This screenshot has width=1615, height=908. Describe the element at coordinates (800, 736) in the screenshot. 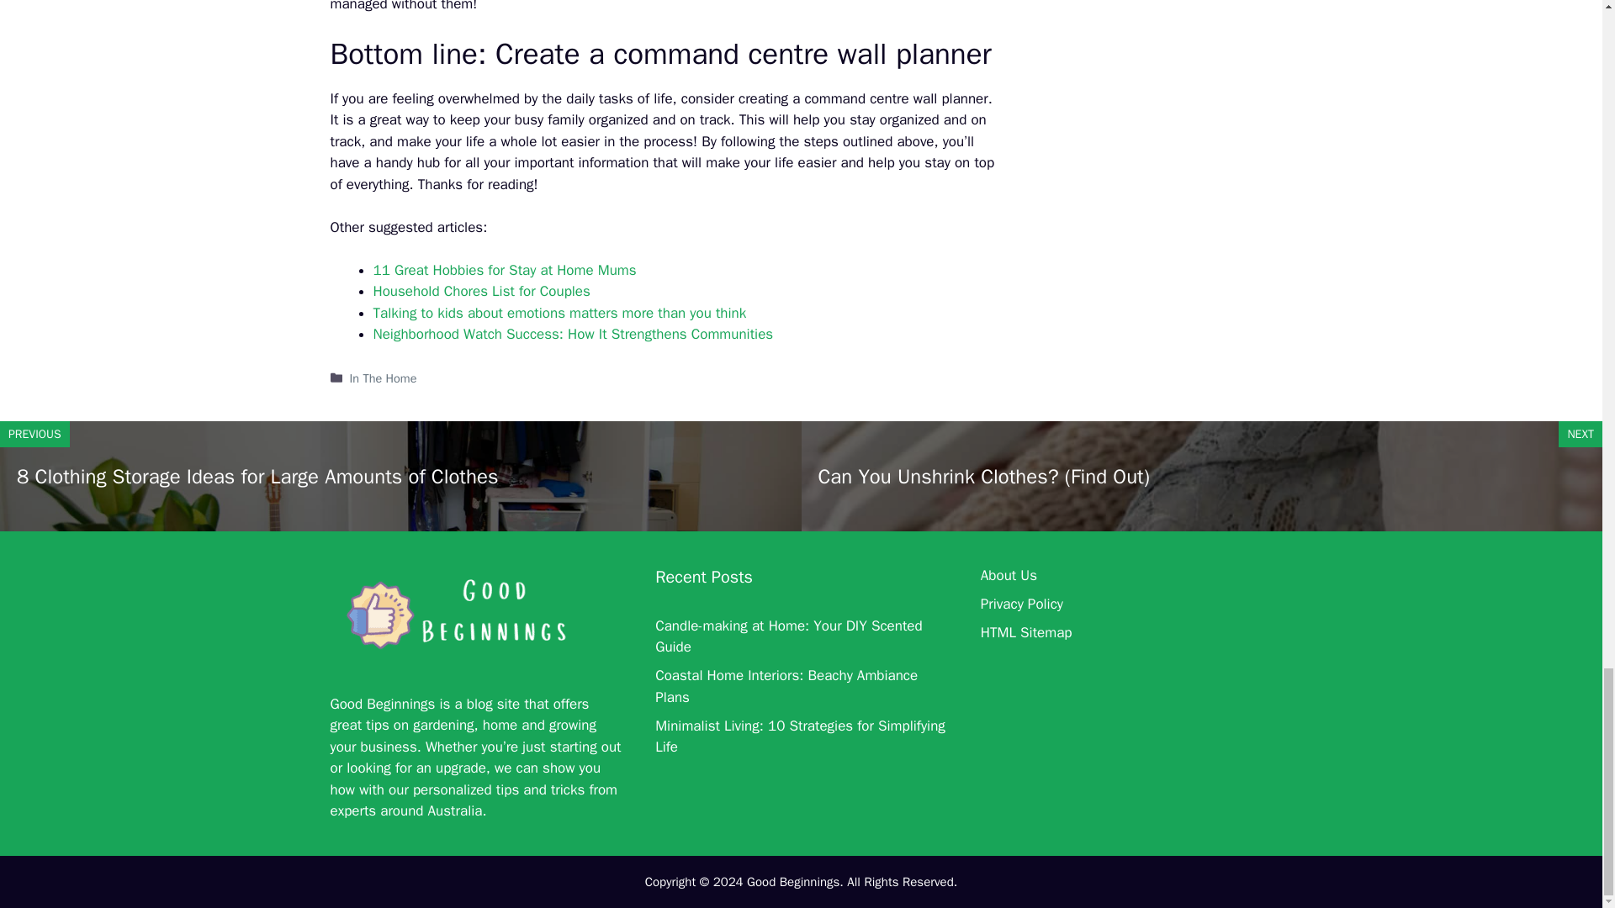

I see `Minimalist Living: 10 Strategies for Simplifying Life` at that location.